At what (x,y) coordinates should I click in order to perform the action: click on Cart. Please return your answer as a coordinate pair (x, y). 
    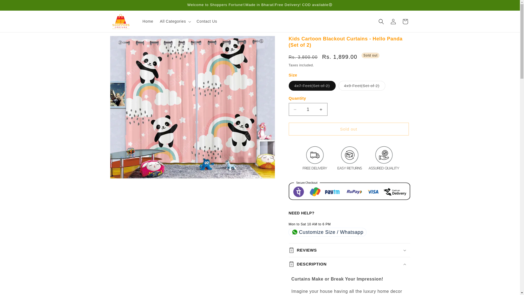
    Looking at the image, I should click on (405, 21).